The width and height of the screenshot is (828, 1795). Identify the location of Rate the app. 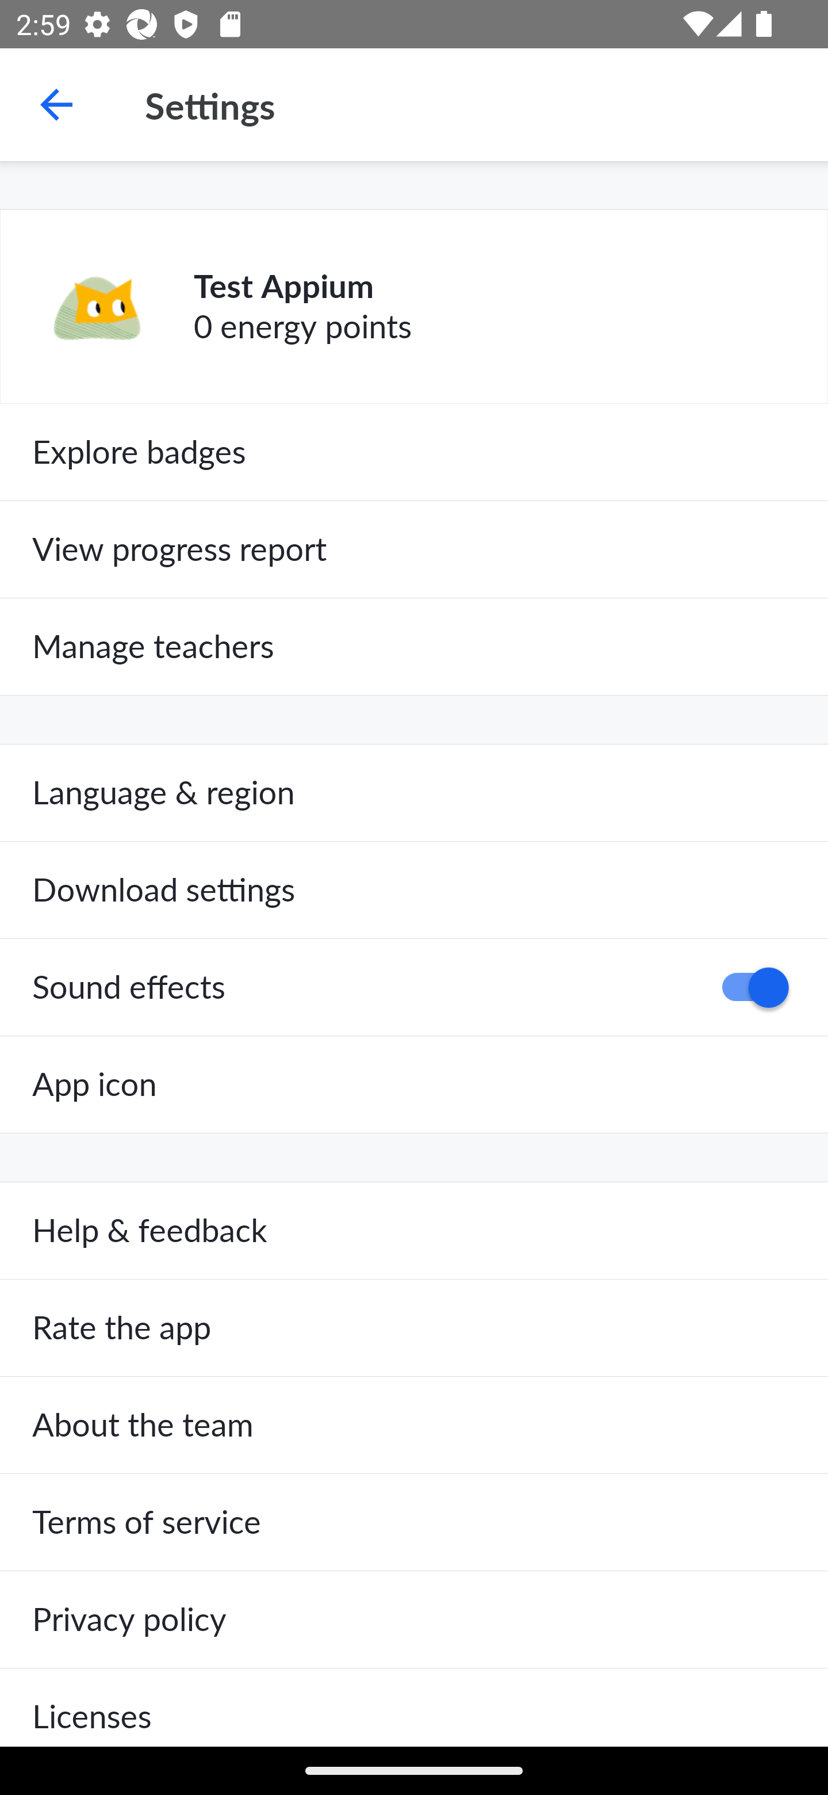
(414, 1328).